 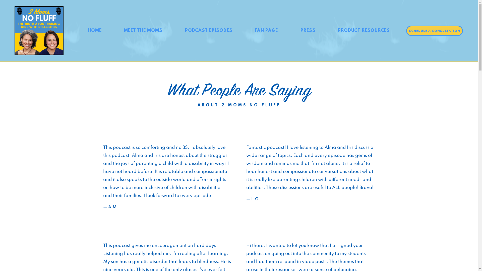 What do you see at coordinates (308, 31) in the screenshot?
I see `PRESS` at bounding box center [308, 31].